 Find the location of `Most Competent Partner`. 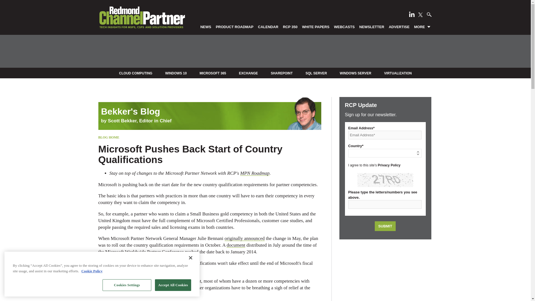

Most Competent Partner is located at coordinates (169, 281).